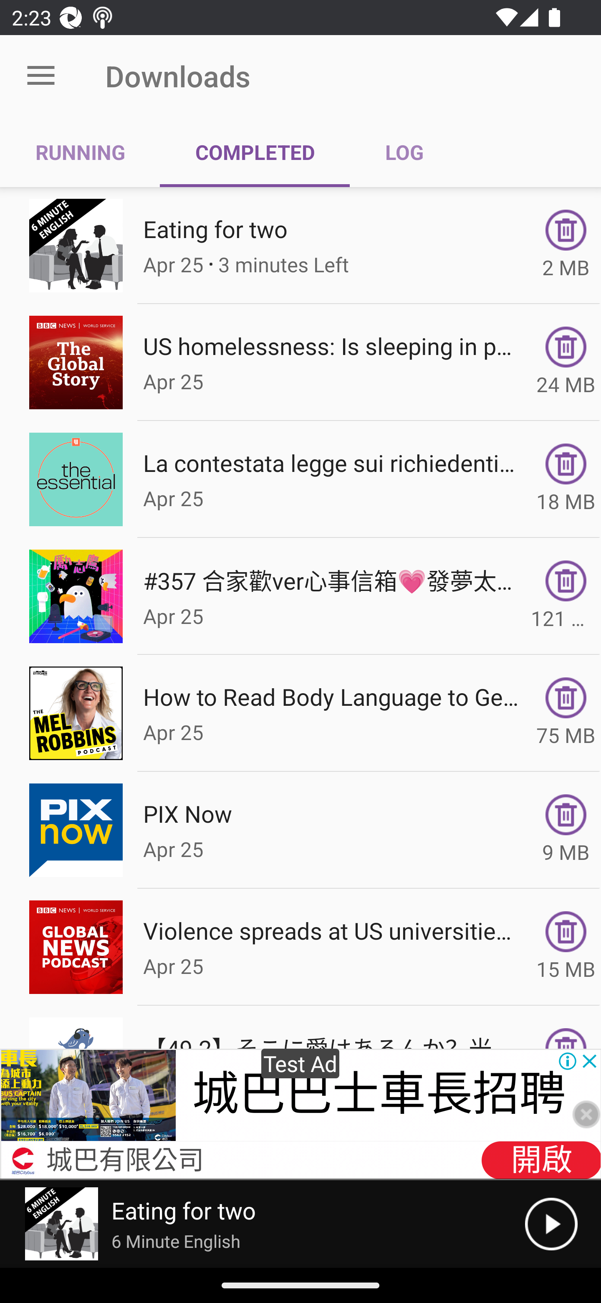  What do you see at coordinates (263, 1224) in the screenshot?
I see `Picture Eating for two 6 Minute English` at bounding box center [263, 1224].